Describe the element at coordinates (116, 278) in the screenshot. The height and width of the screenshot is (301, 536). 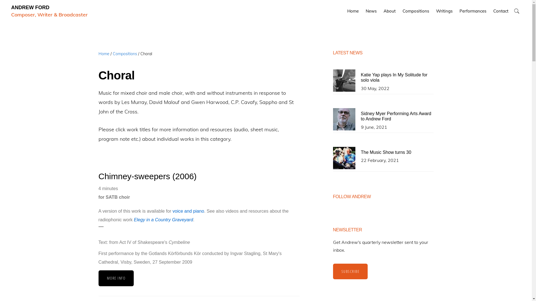
I see `MORE INFO` at that location.